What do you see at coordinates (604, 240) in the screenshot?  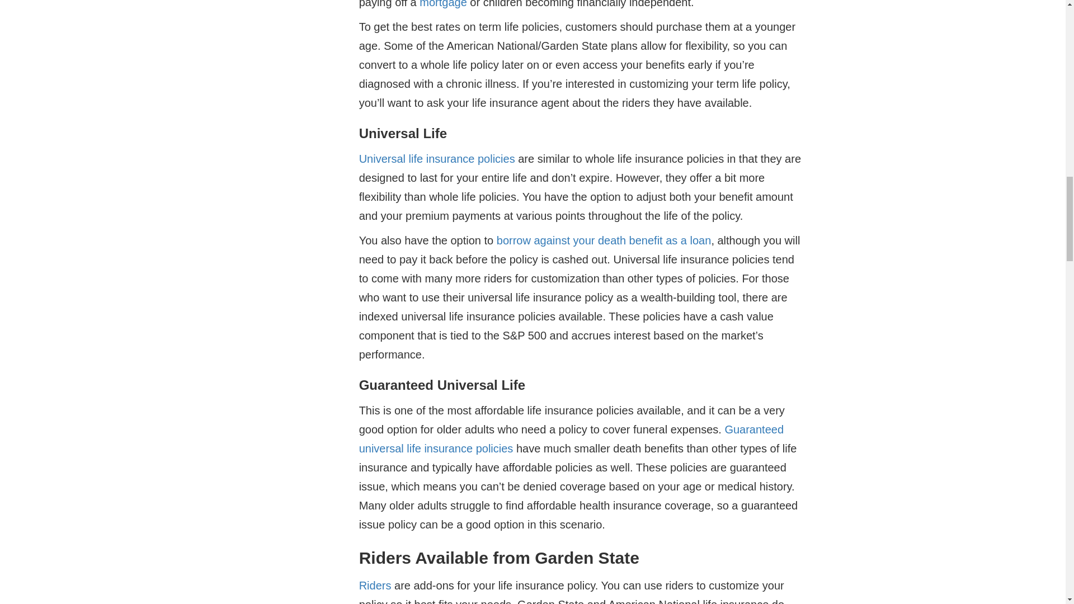 I see `borrow against your death benefit as a loan` at bounding box center [604, 240].